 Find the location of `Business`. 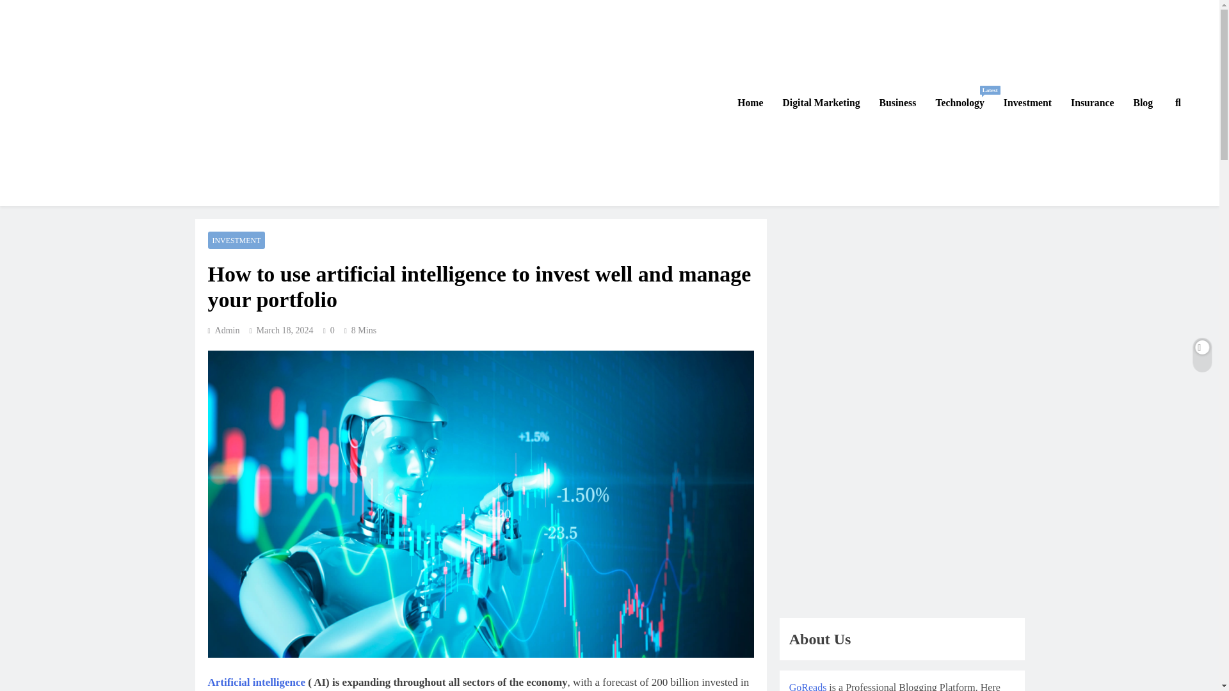

Business is located at coordinates (750, 102).